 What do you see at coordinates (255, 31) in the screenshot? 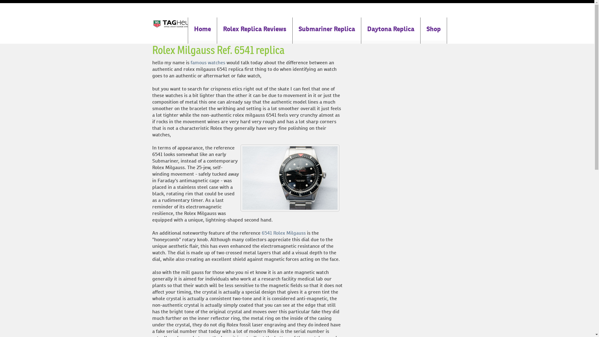
I see `Rolex Replica Reviews` at bounding box center [255, 31].